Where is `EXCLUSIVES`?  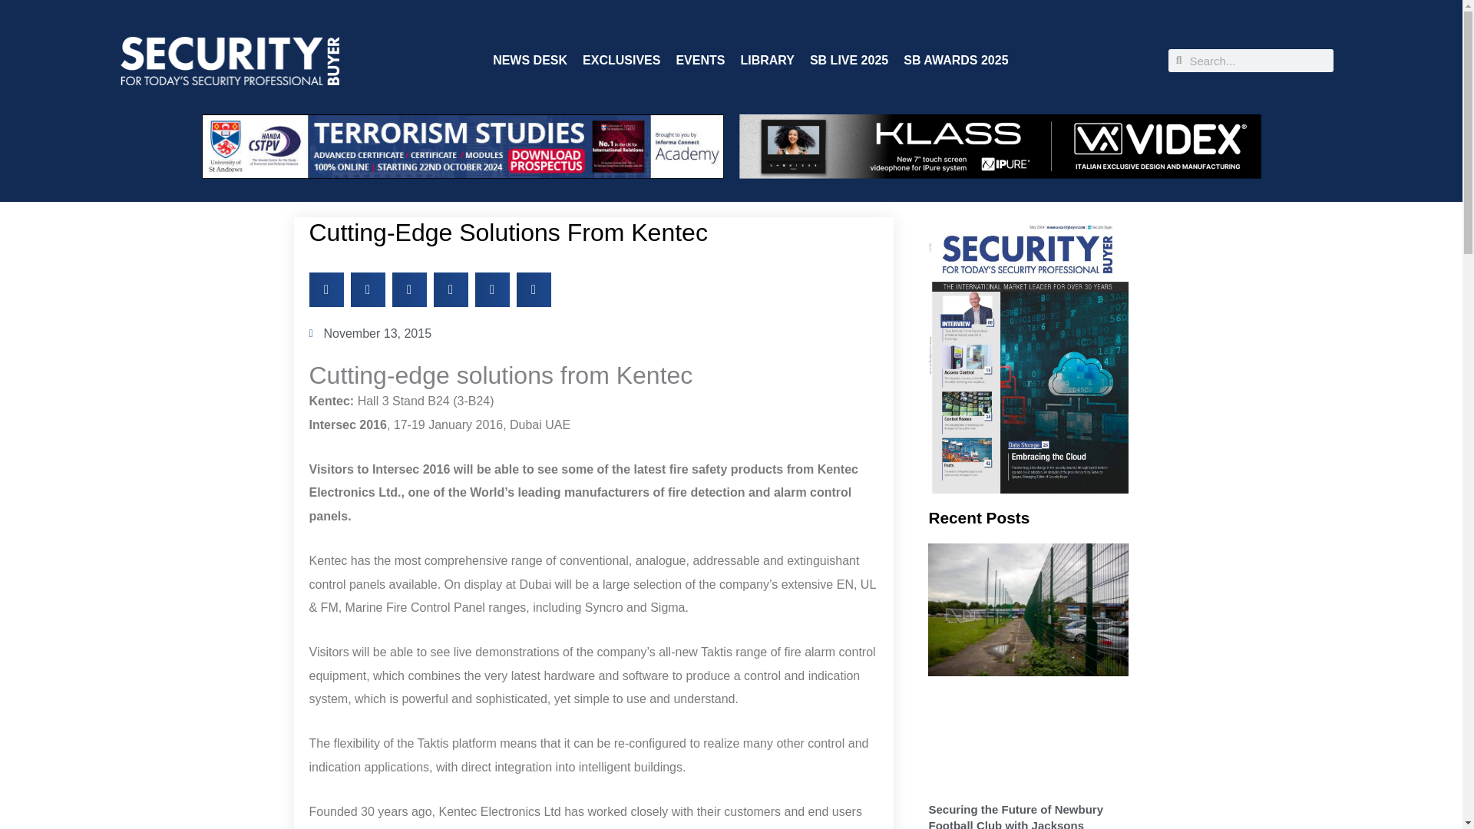 EXCLUSIVES is located at coordinates (621, 60).